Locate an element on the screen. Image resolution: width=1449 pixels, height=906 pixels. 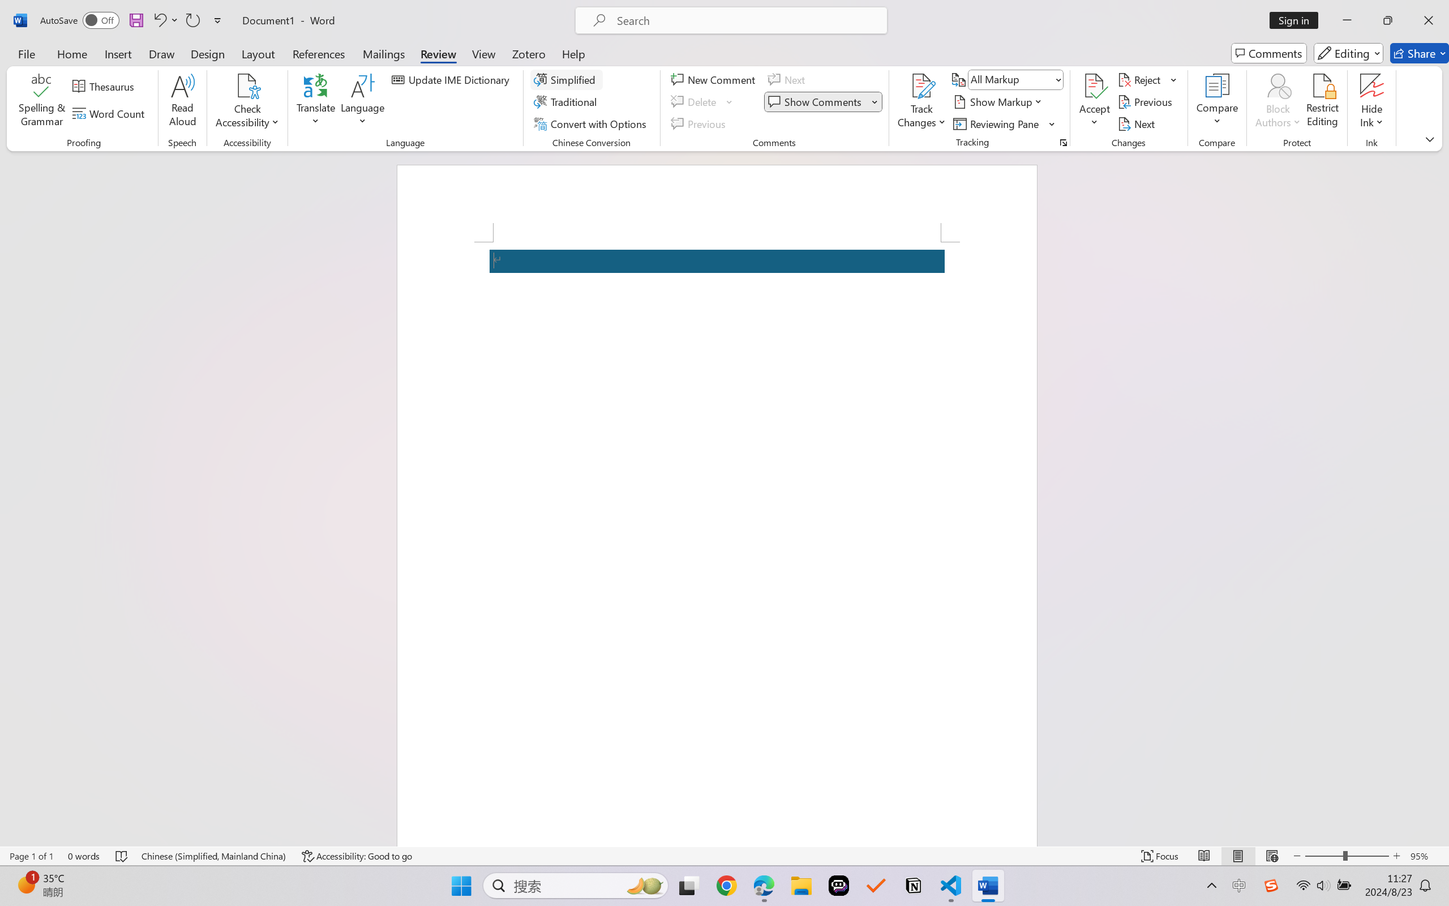
Spelling & Grammar is located at coordinates (42, 102).